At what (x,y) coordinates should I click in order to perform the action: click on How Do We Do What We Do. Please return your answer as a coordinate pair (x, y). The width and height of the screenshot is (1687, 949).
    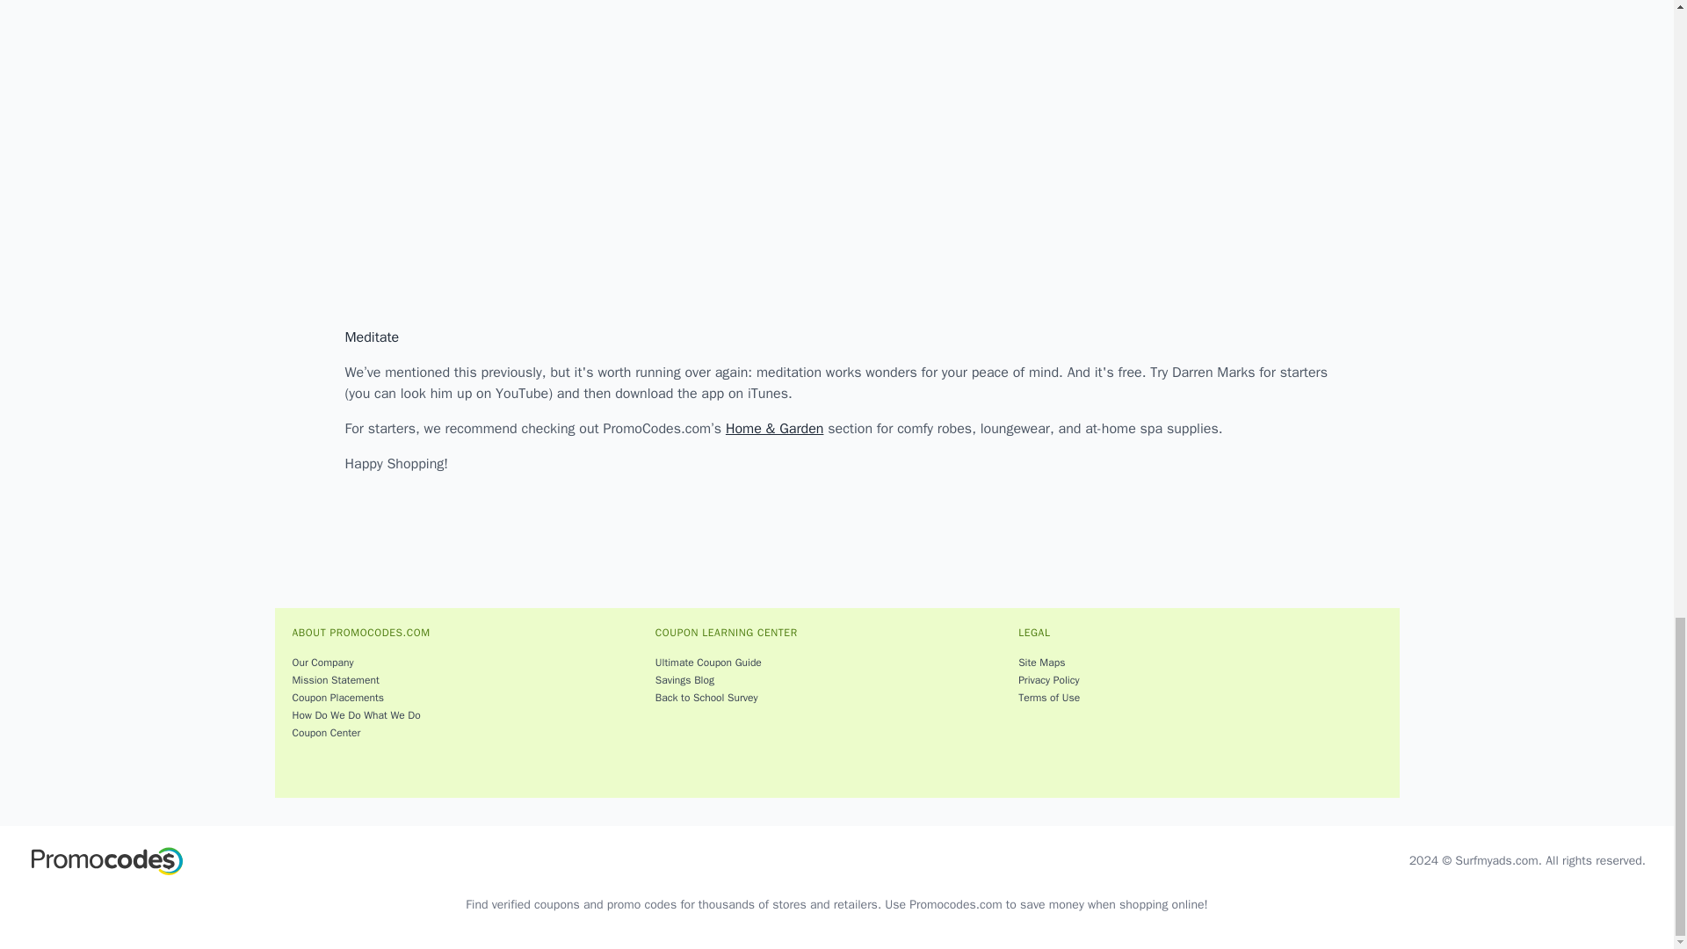
    Looking at the image, I should click on (469, 715).